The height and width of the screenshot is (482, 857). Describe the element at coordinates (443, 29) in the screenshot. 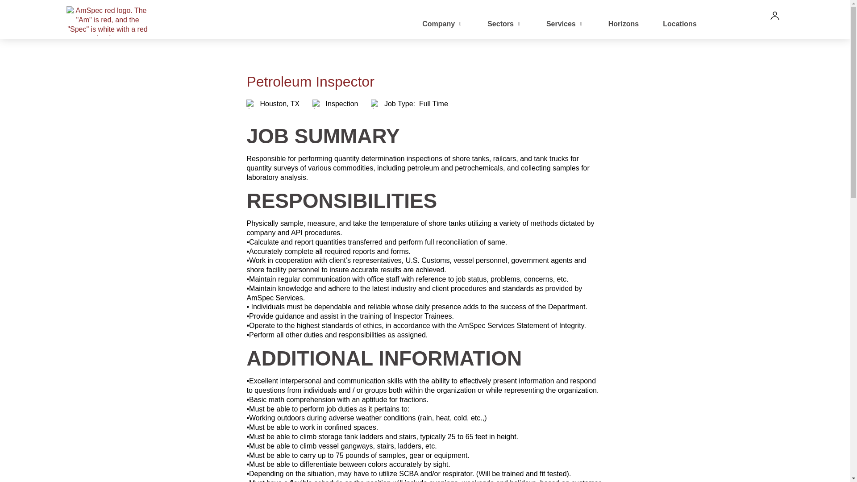

I see `Company` at that location.